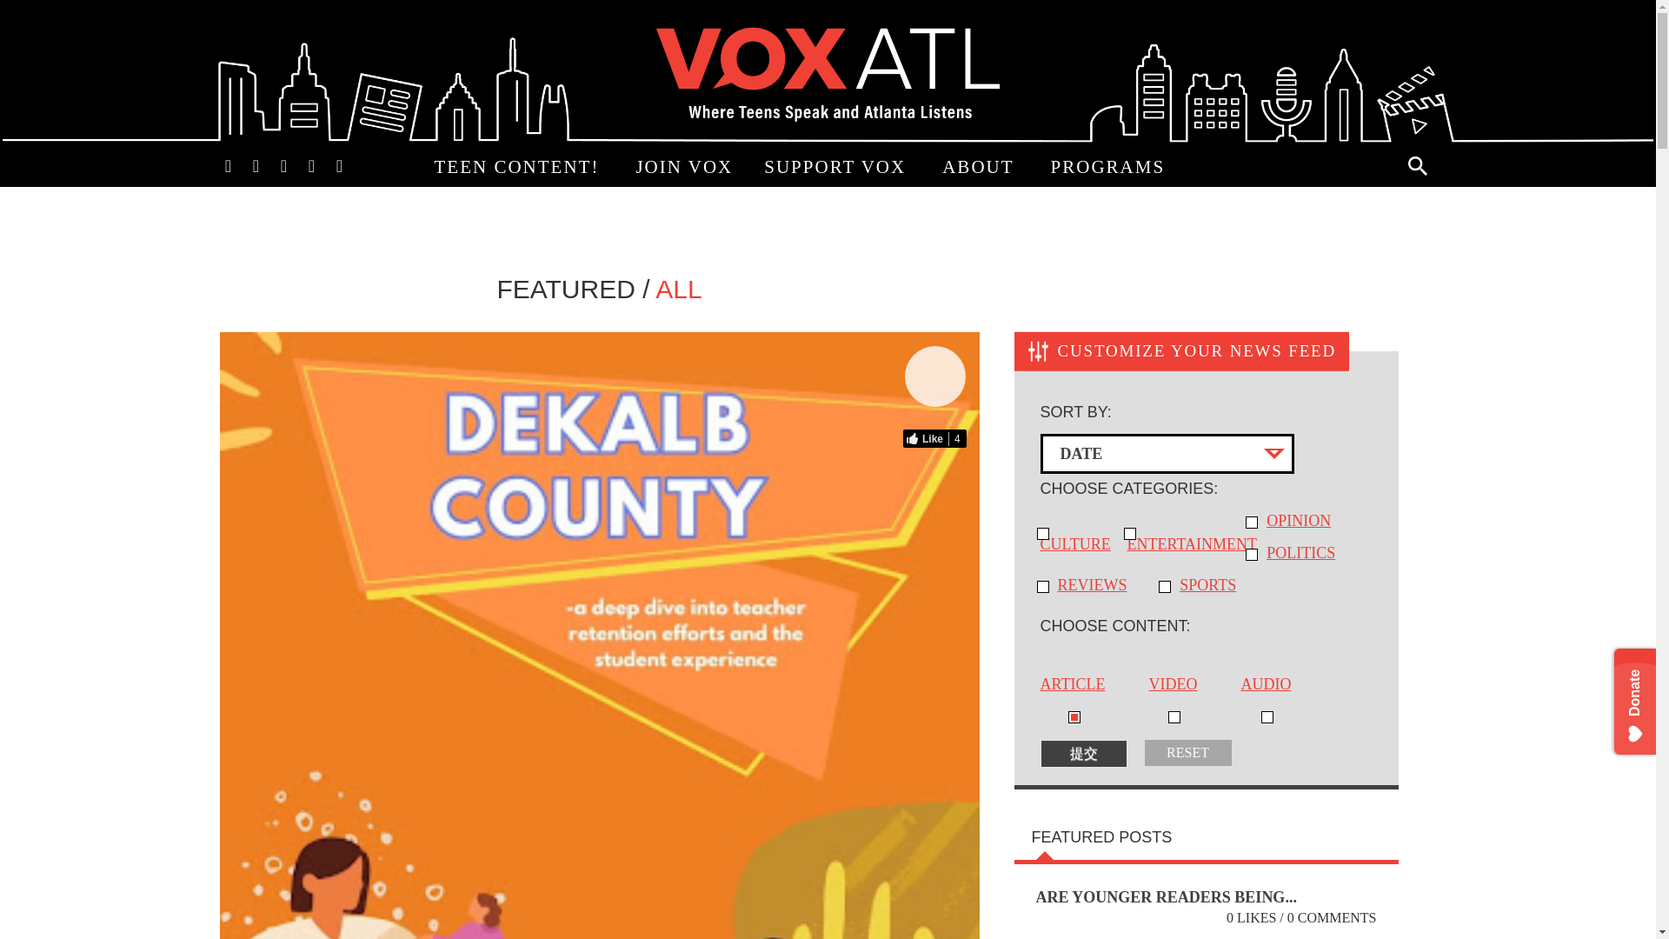  Describe the element at coordinates (1111, 168) in the screenshot. I see `PROGRAMS` at that location.